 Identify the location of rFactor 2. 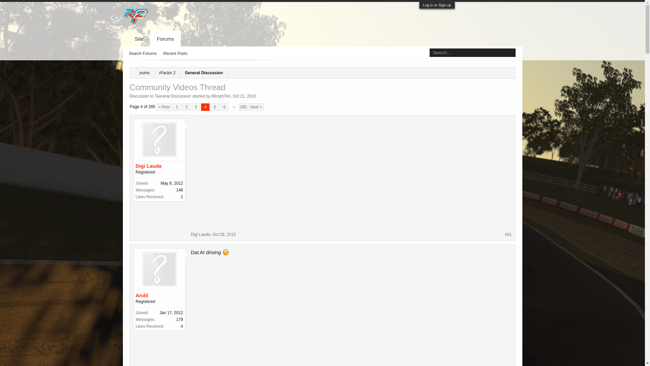
(166, 73).